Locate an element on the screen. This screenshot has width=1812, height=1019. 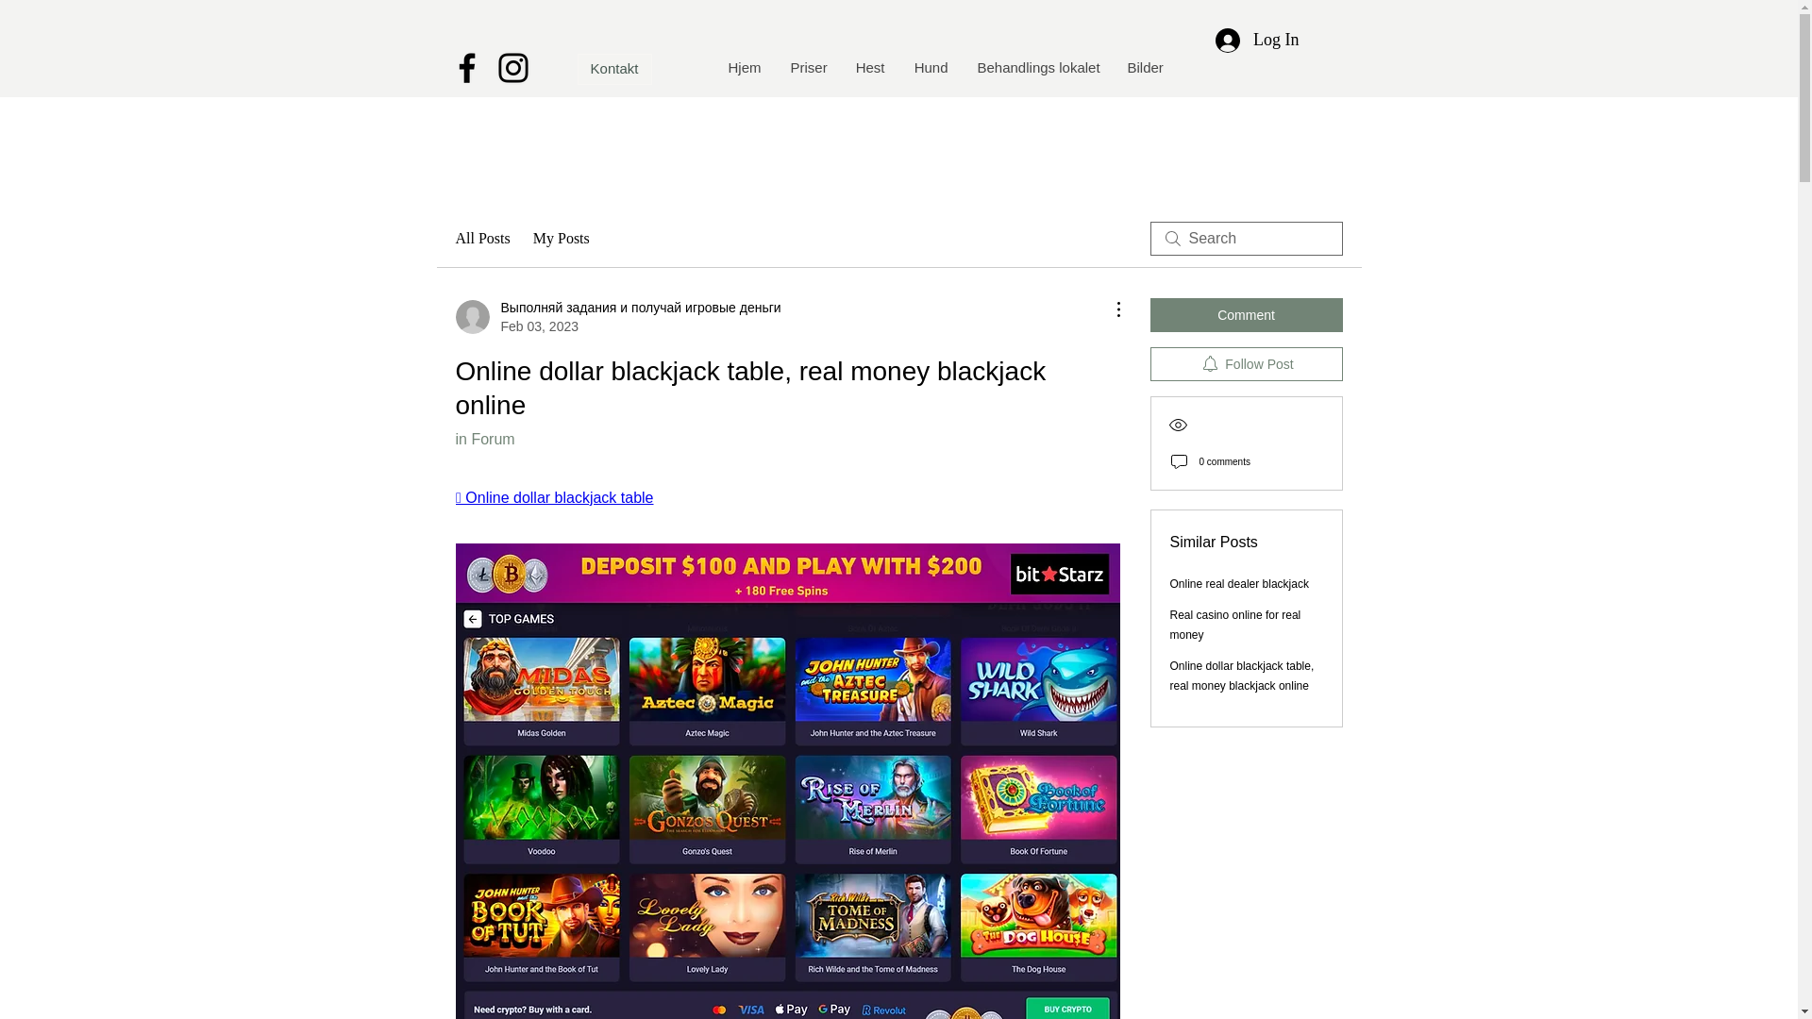
Hjem is located at coordinates (744, 68).